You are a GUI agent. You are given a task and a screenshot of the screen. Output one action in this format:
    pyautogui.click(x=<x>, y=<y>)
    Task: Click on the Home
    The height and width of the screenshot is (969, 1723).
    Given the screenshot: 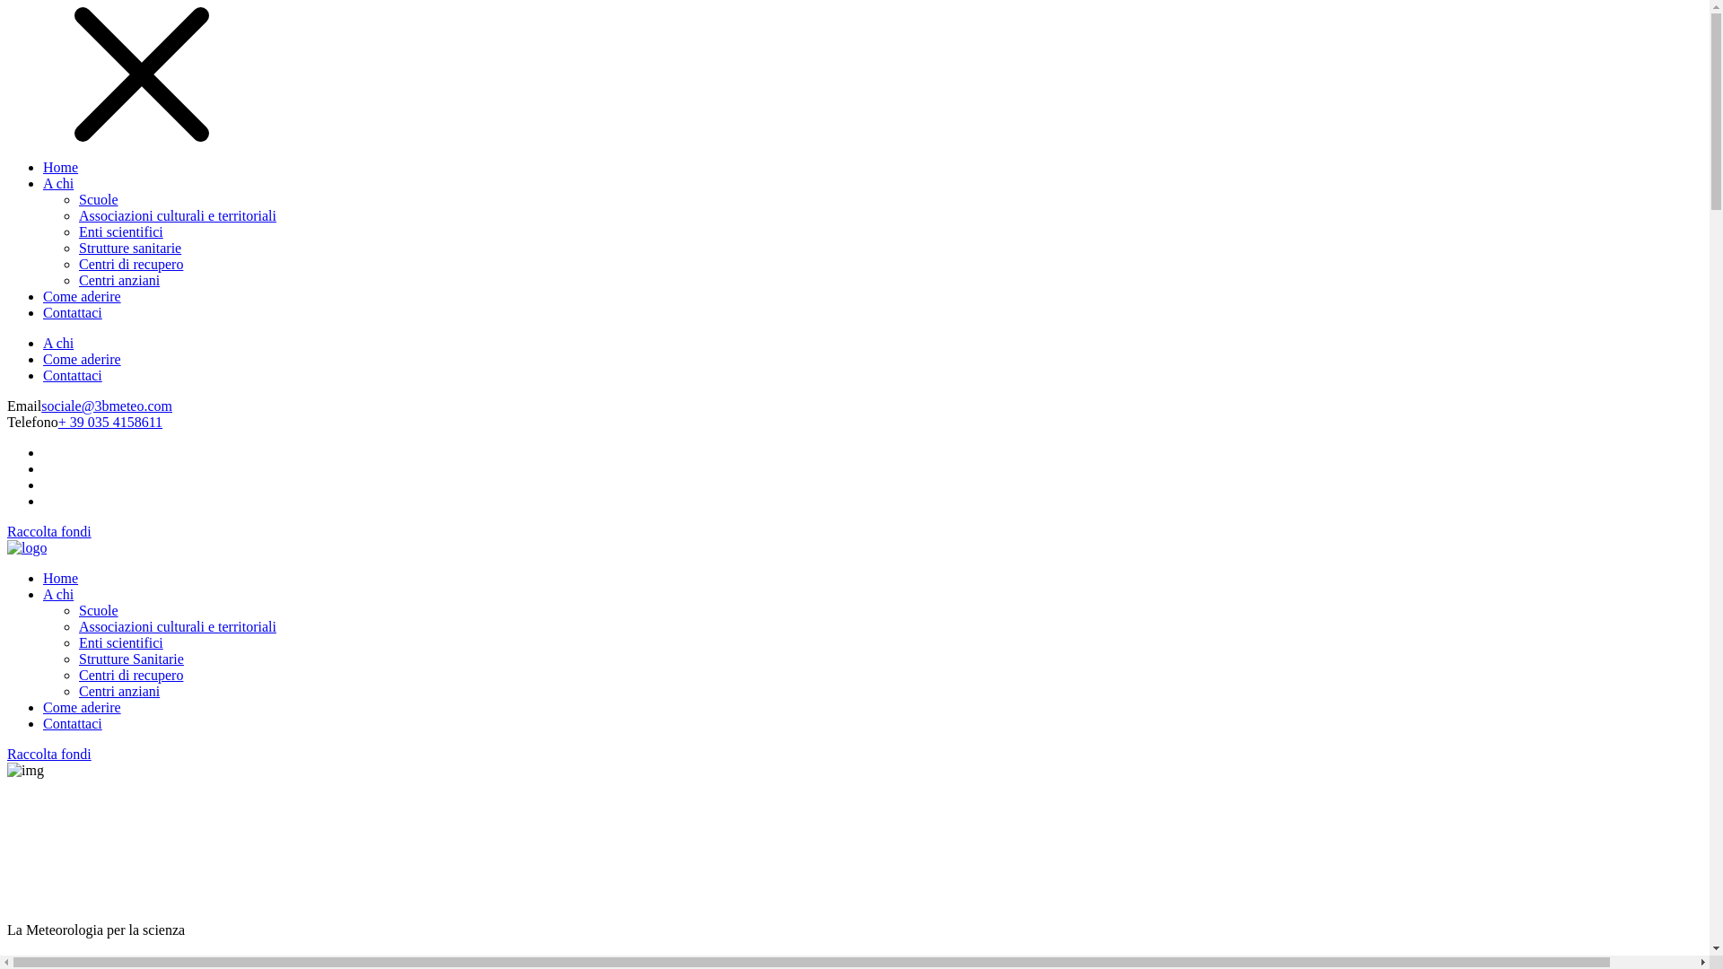 What is the action you would take?
    pyautogui.click(x=61, y=578)
    